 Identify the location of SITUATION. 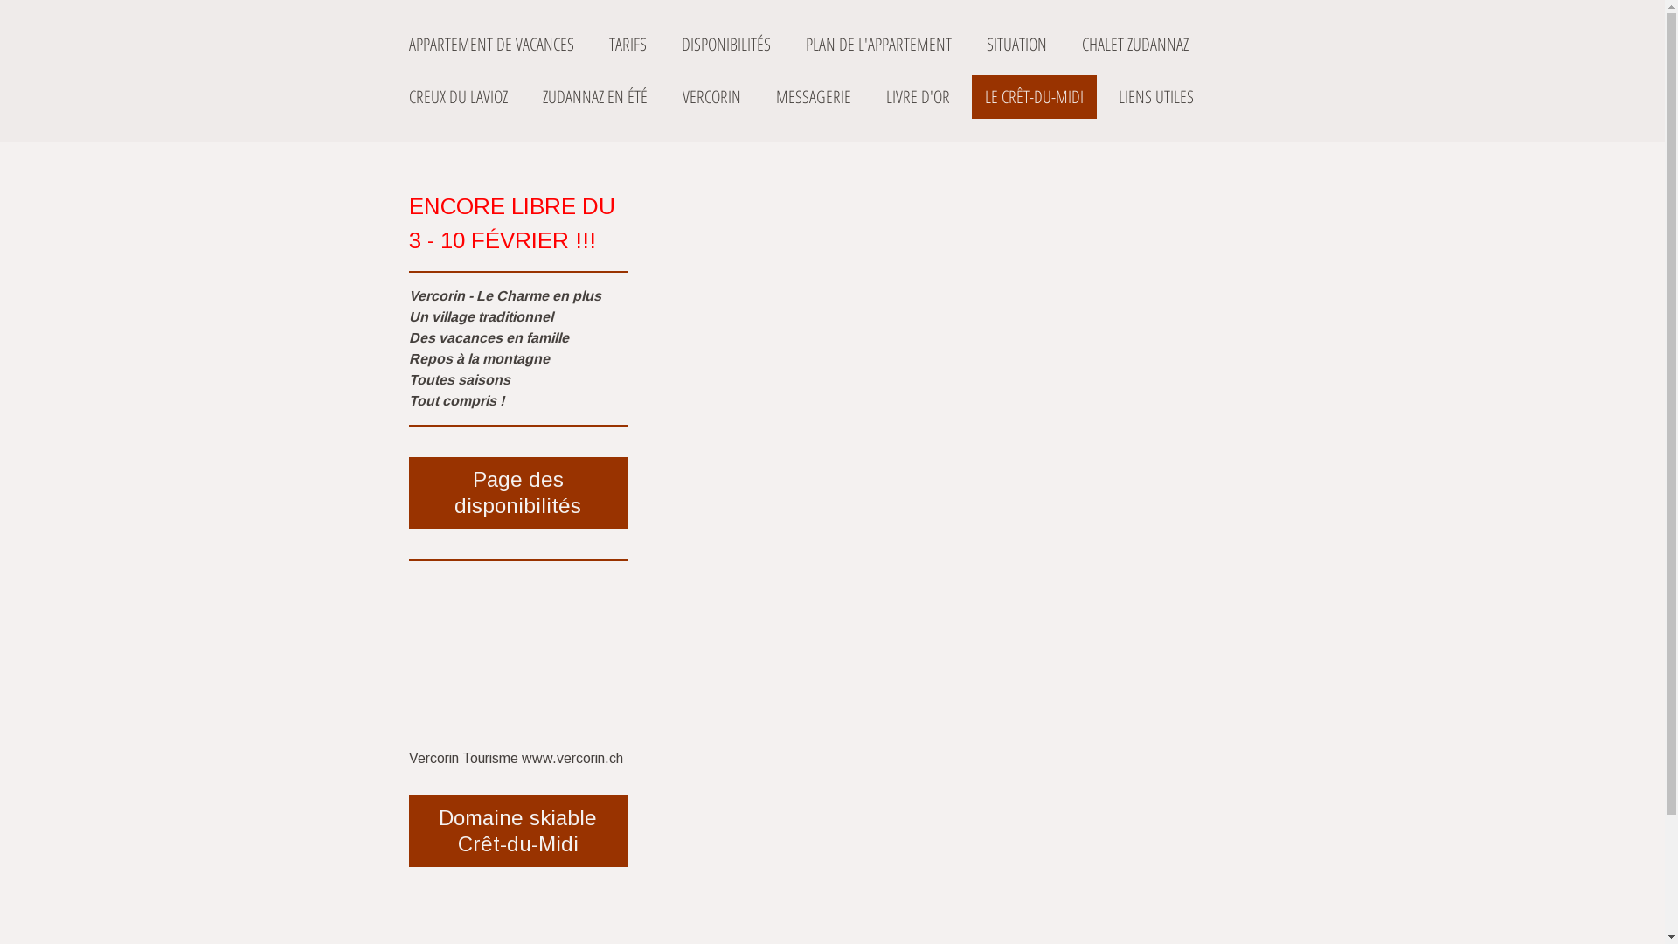
(1017, 45).